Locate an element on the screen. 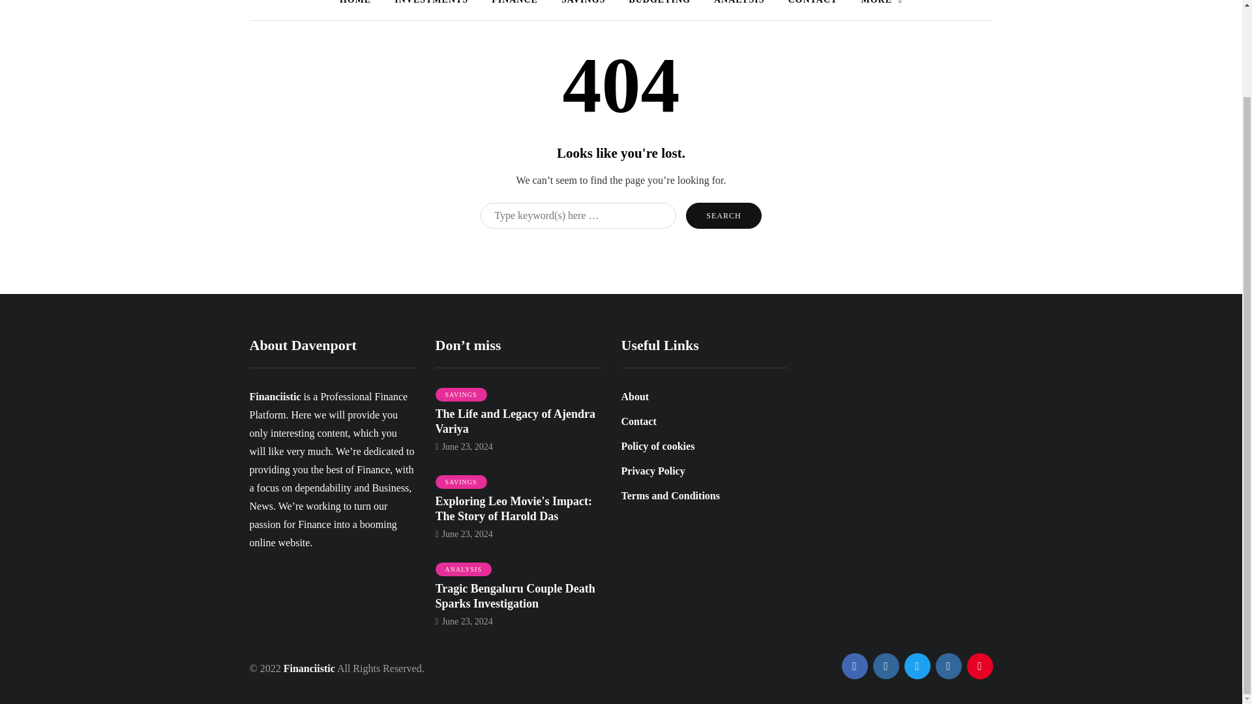 The image size is (1252, 704). SAVINGS is located at coordinates (461, 395).